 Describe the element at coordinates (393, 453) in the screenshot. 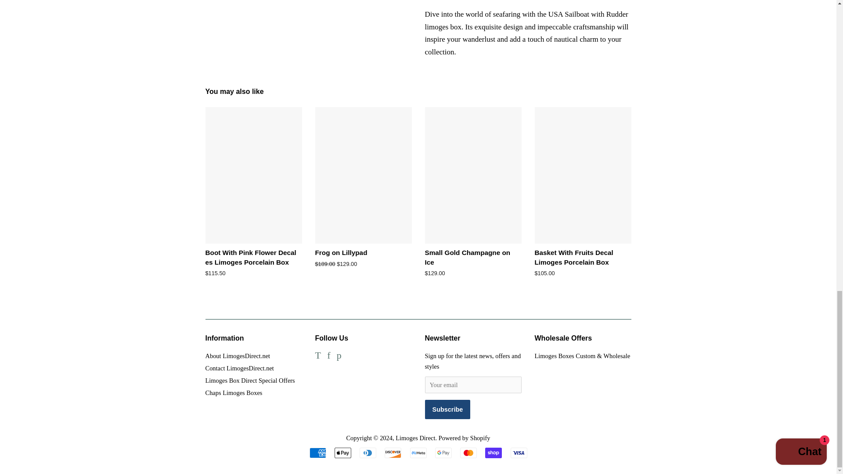

I see `Discover` at that location.